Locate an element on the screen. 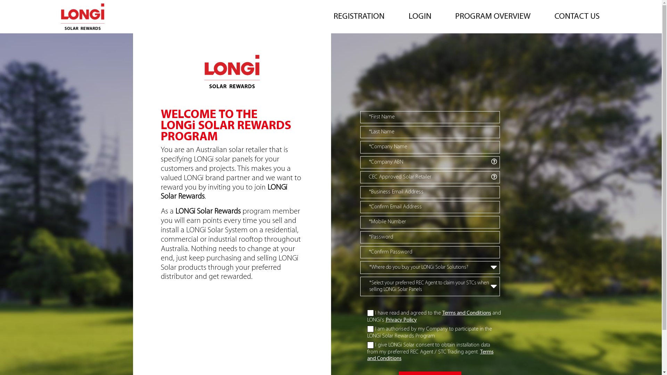  LOGIN is located at coordinates (420, 17).